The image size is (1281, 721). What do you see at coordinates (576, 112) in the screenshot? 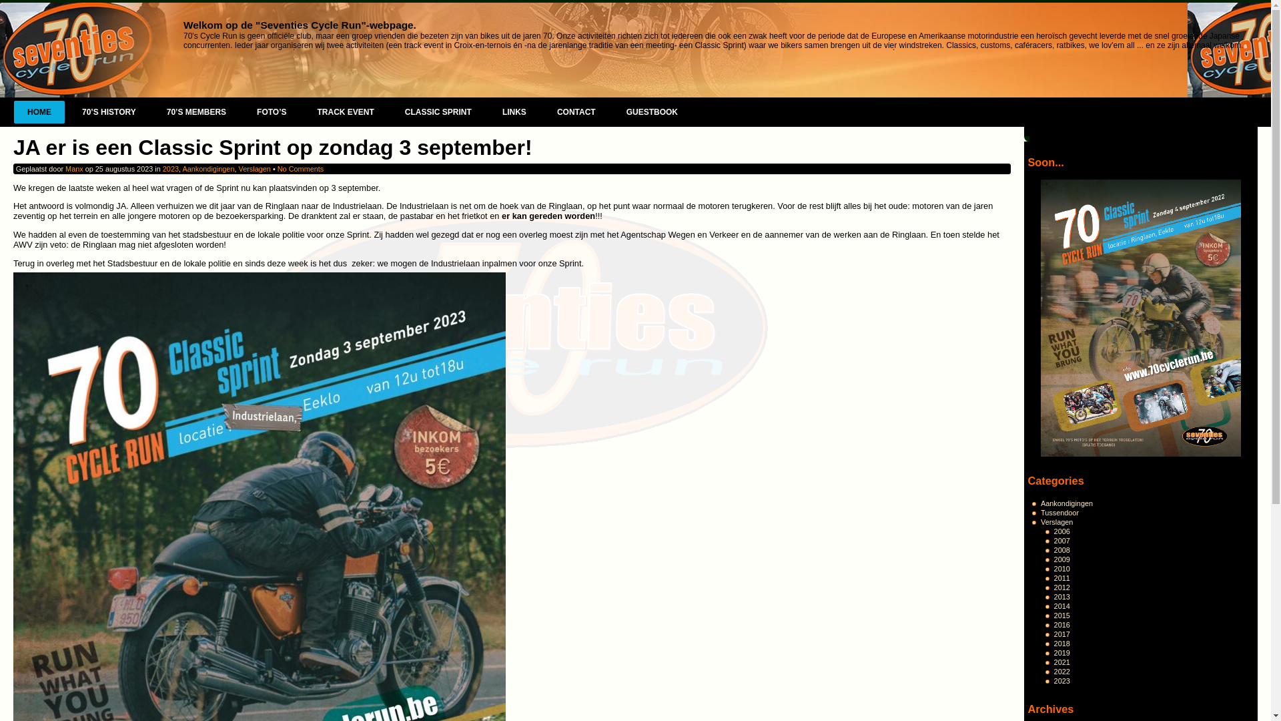
I see `CONTACT` at bounding box center [576, 112].